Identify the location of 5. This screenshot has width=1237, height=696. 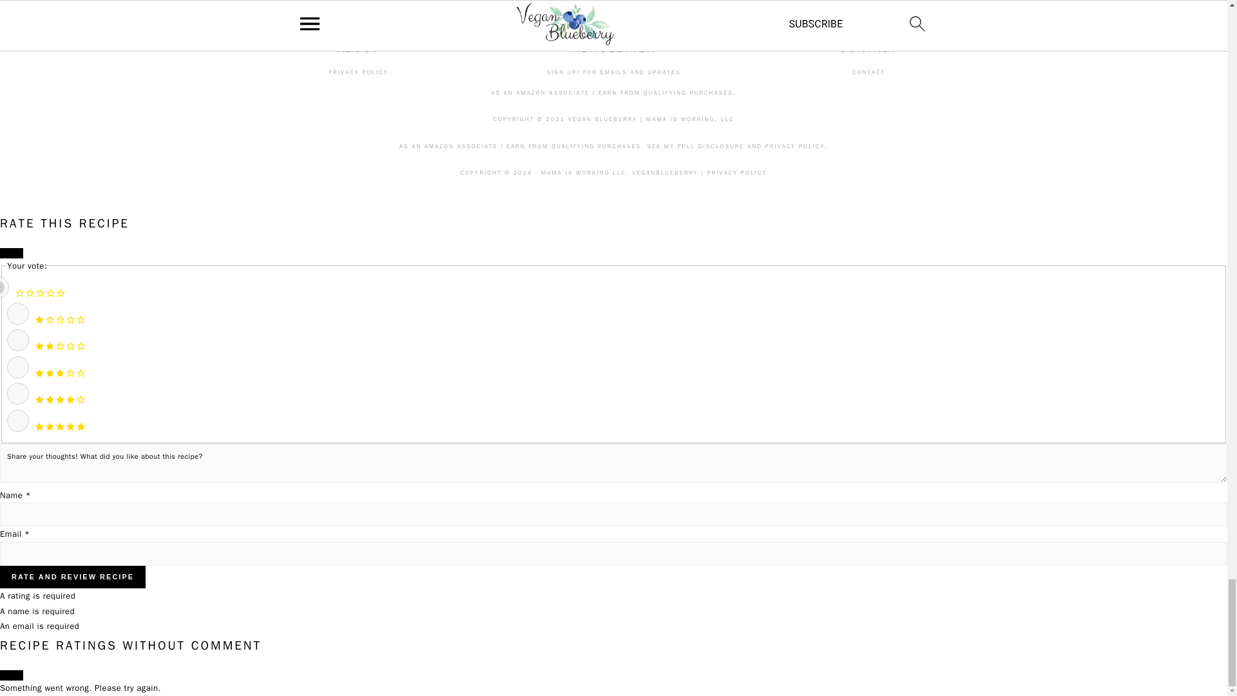
(18, 420).